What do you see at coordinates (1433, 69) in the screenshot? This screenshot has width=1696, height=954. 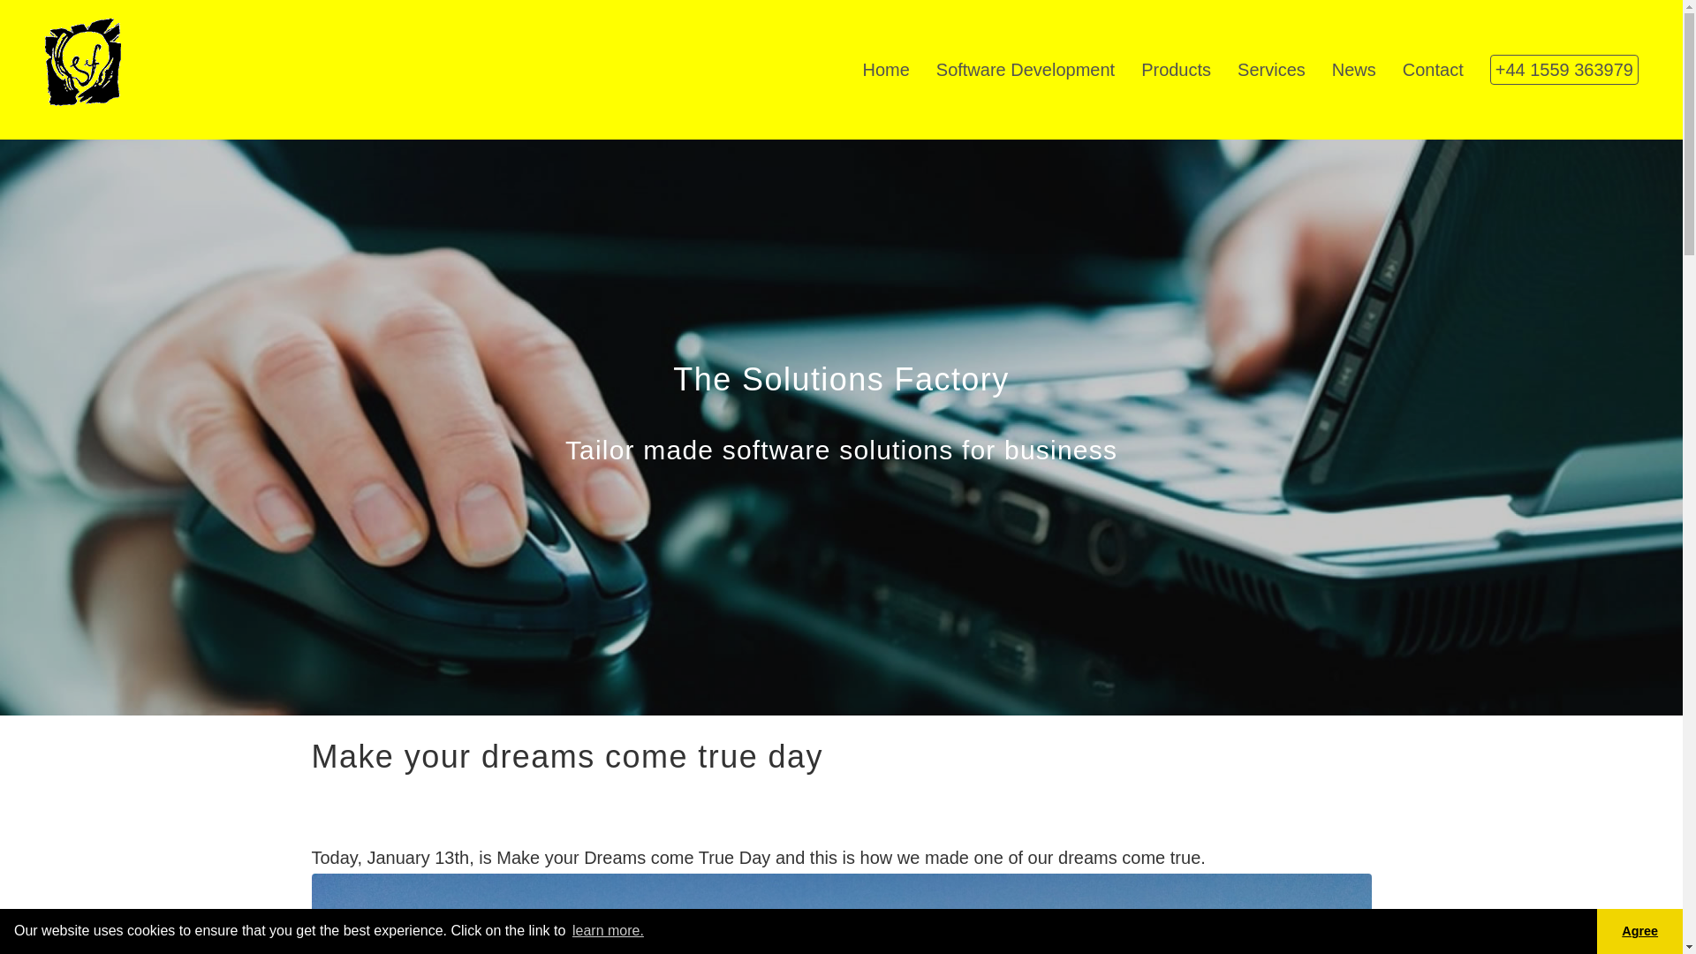 I see `Contact` at bounding box center [1433, 69].